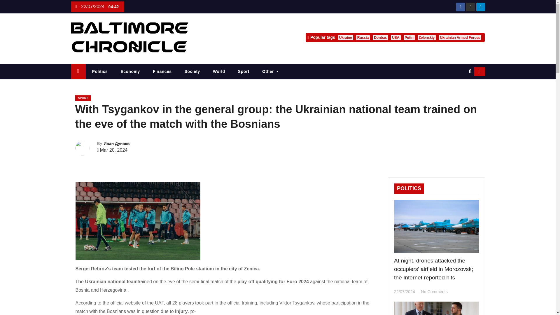 The image size is (560, 315). What do you see at coordinates (192, 72) in the screenshot?
I see `Society` at bounding box center [192, 72].